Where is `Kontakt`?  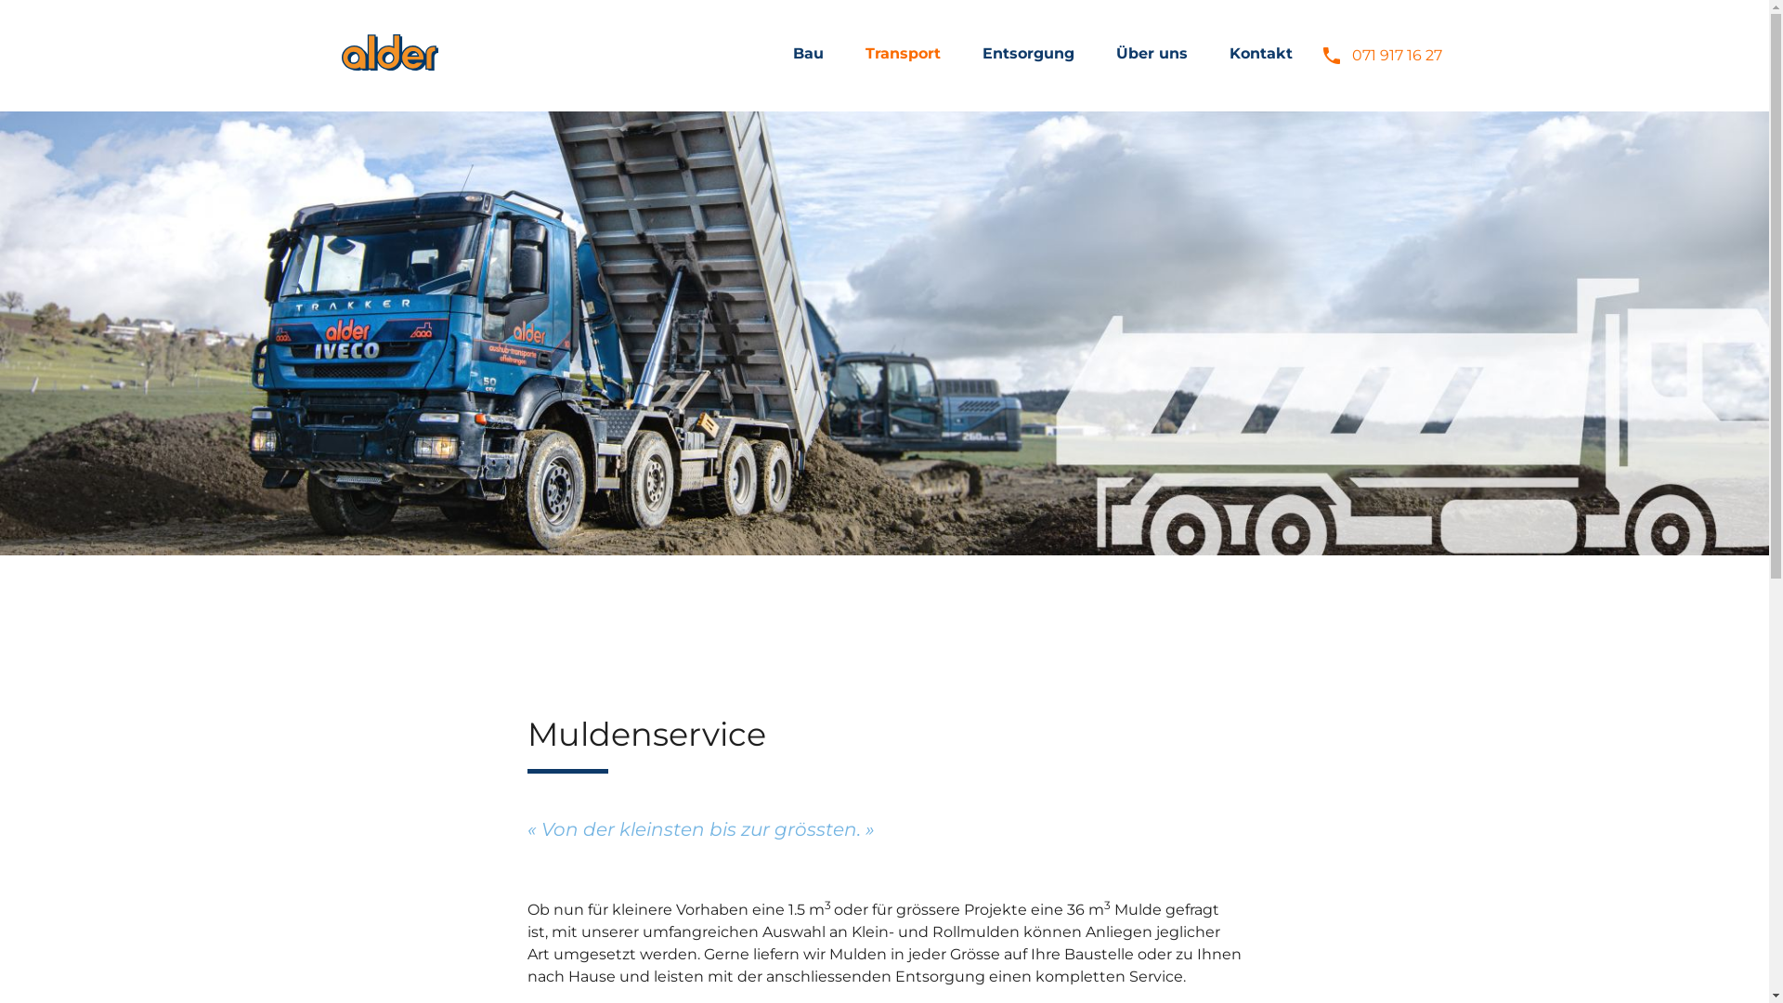
Kontakt is located at coordinates (1261, 54).